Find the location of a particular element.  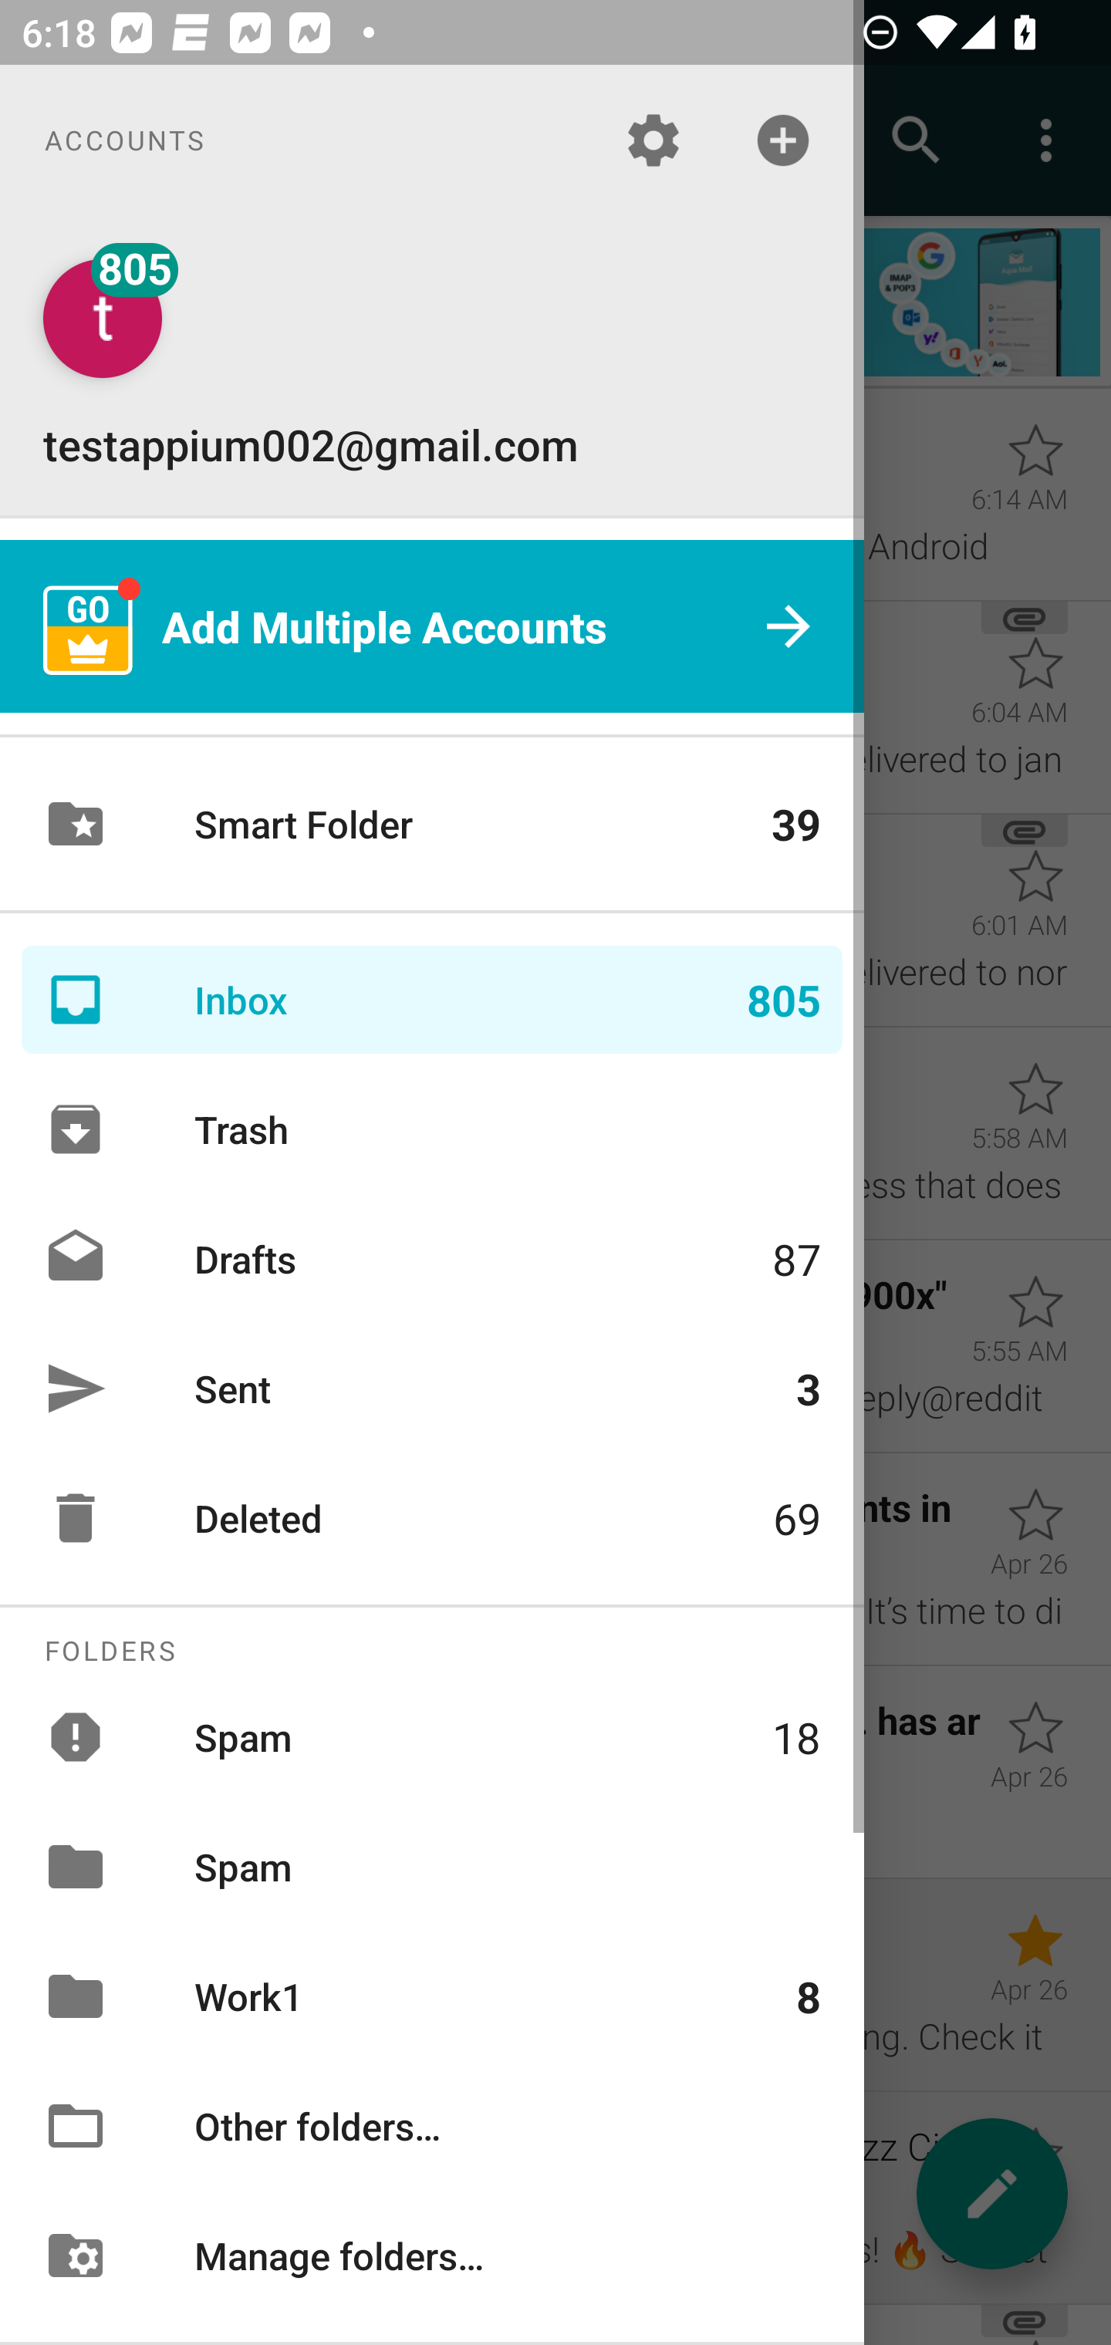

Inbox 805 is located at coordinates (432, 1000).